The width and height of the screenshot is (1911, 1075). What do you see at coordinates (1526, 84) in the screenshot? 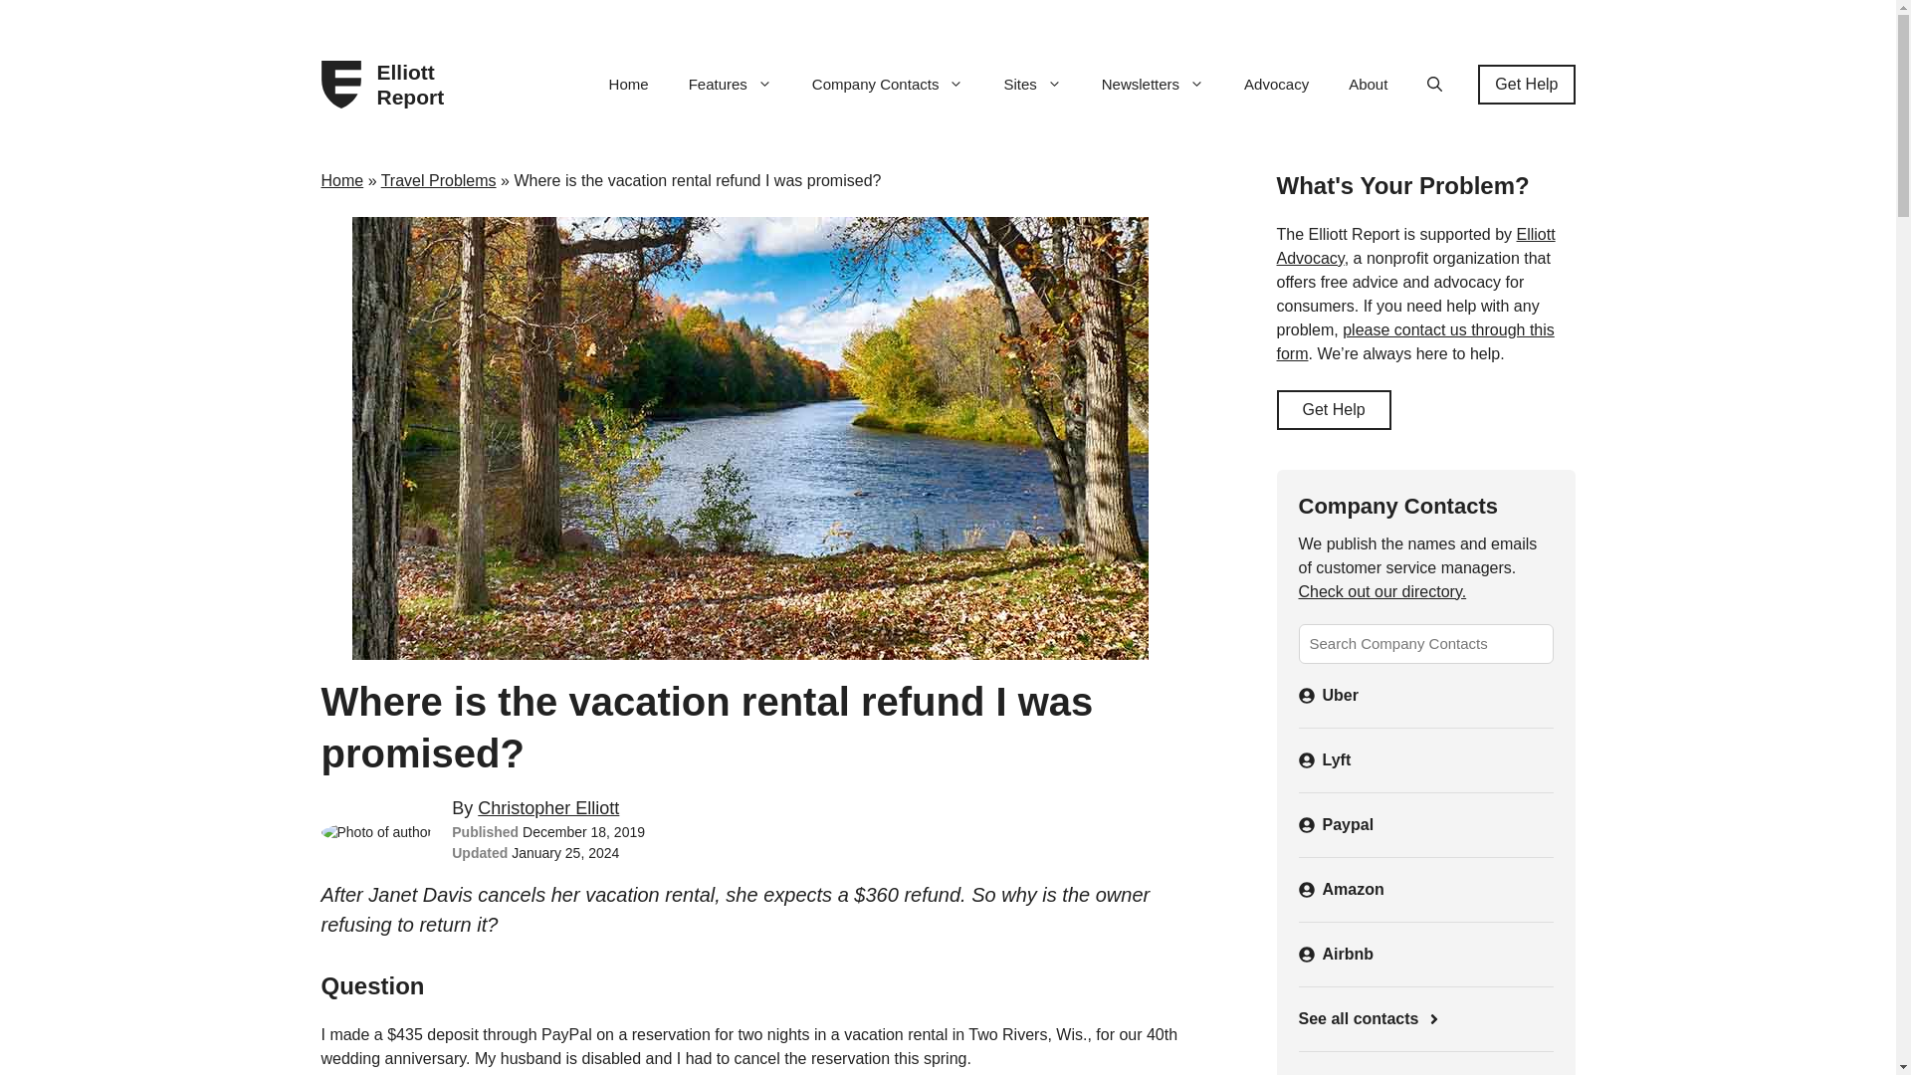
I see `Get Help` at bounding box center [1526, 84].